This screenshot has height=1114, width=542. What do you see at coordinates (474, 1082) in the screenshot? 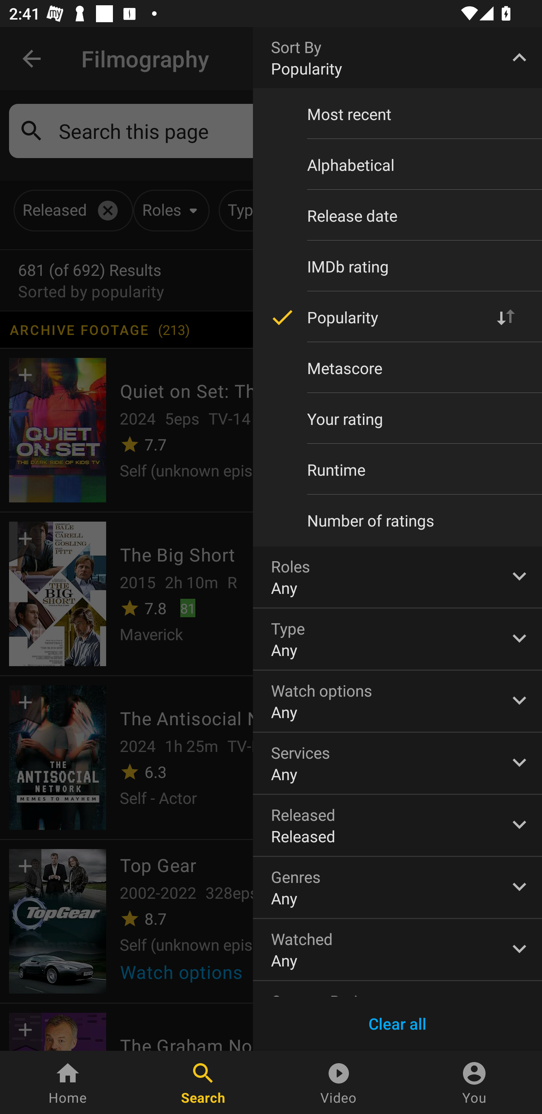
I see `You` at bounding box center [474, 1082].